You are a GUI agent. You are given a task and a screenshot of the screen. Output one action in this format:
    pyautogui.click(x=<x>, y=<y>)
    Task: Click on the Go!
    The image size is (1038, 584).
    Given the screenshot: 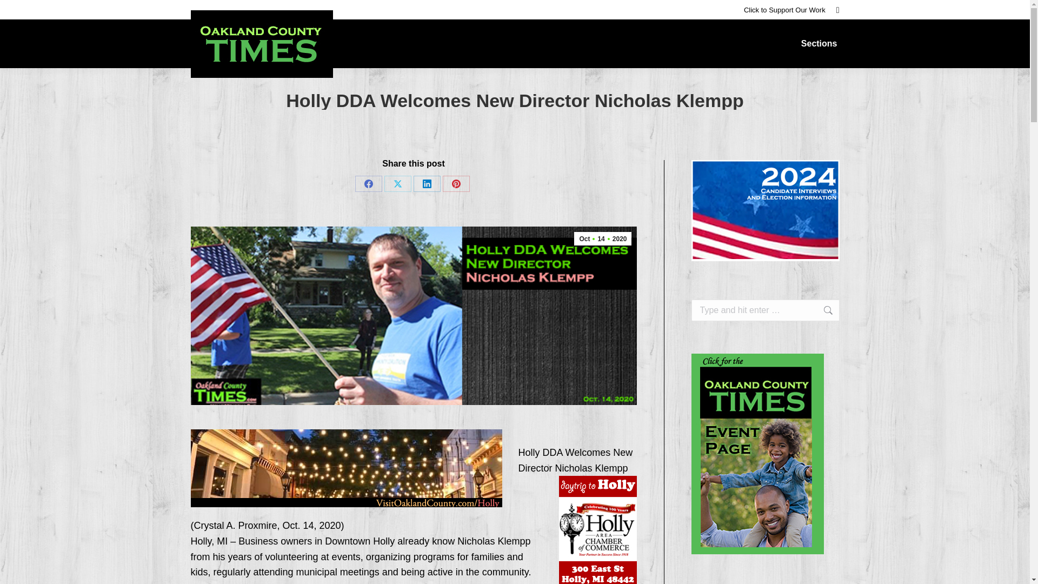 What is the action you would take?
    pyautogui.click(x=822, y=310)
    